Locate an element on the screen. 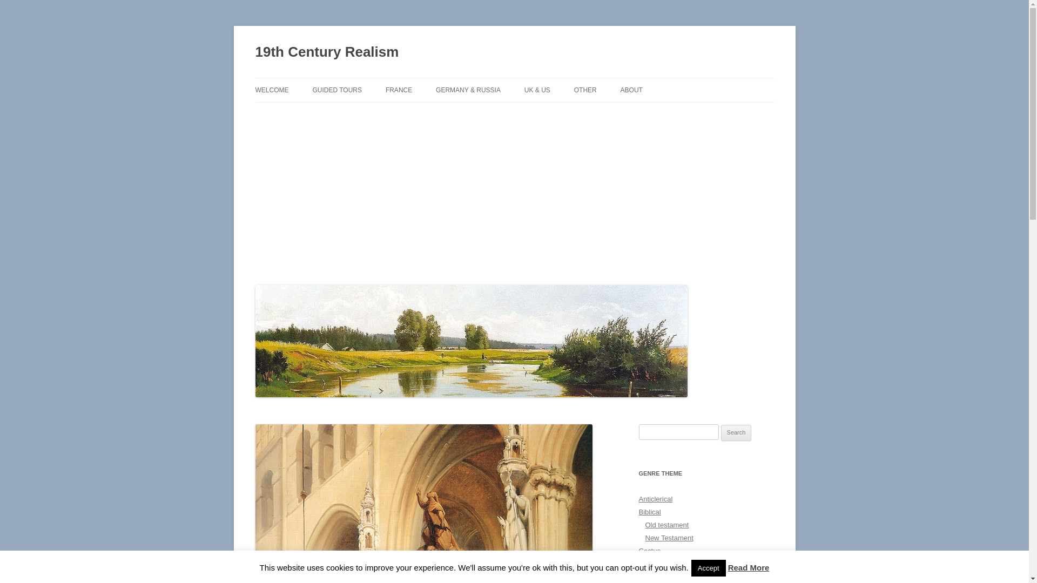 The width and height of the screenshot is (1037, 583). ARTISTS AT WAR is located at coordinates (366, 113).